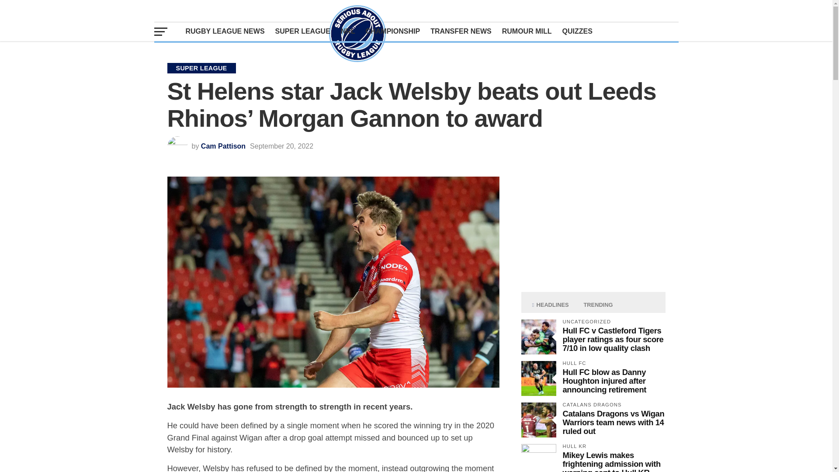  Describe the element at coordinates (225, 31) in the screenshot. I see `RUGBY LEAGUE NEWS` at that location.